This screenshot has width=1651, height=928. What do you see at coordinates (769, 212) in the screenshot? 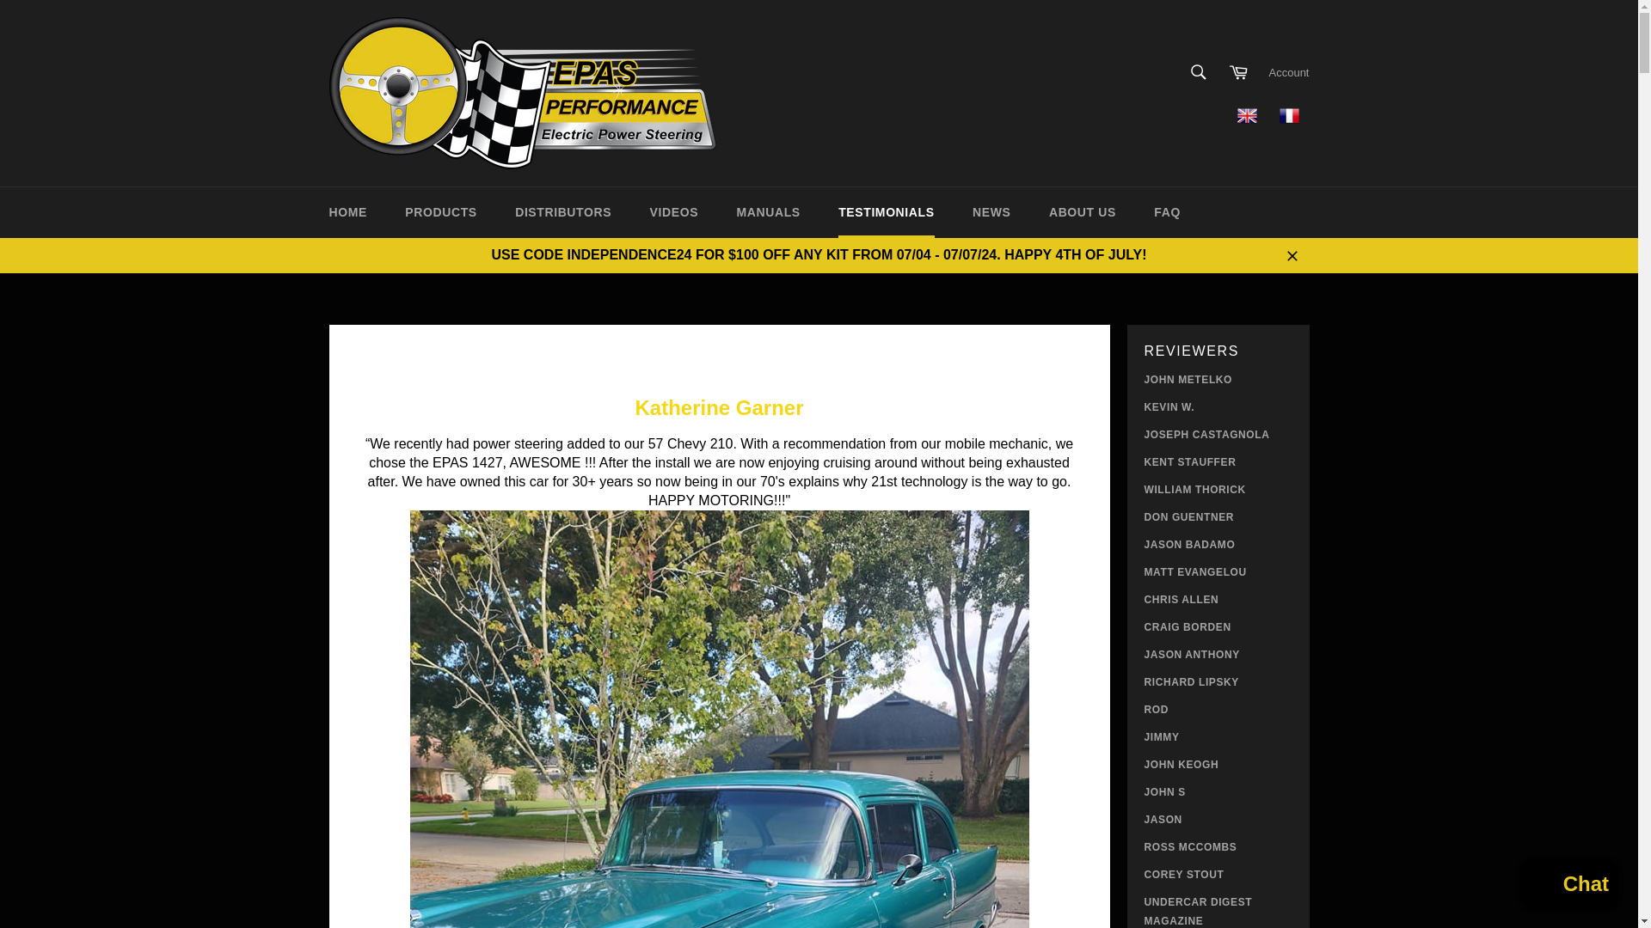
I see `MANUALS` at bounding box center [769, 212].